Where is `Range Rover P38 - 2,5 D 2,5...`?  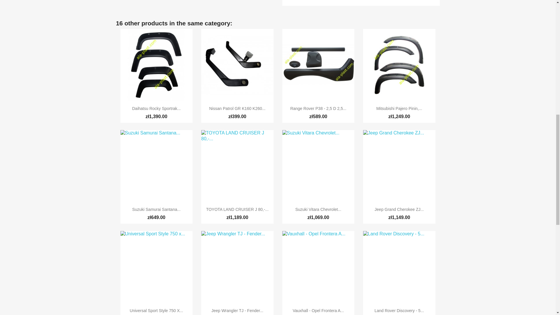
Range Rover P38 - 2,5 D 2,5... is located at coordinates (318, 108).